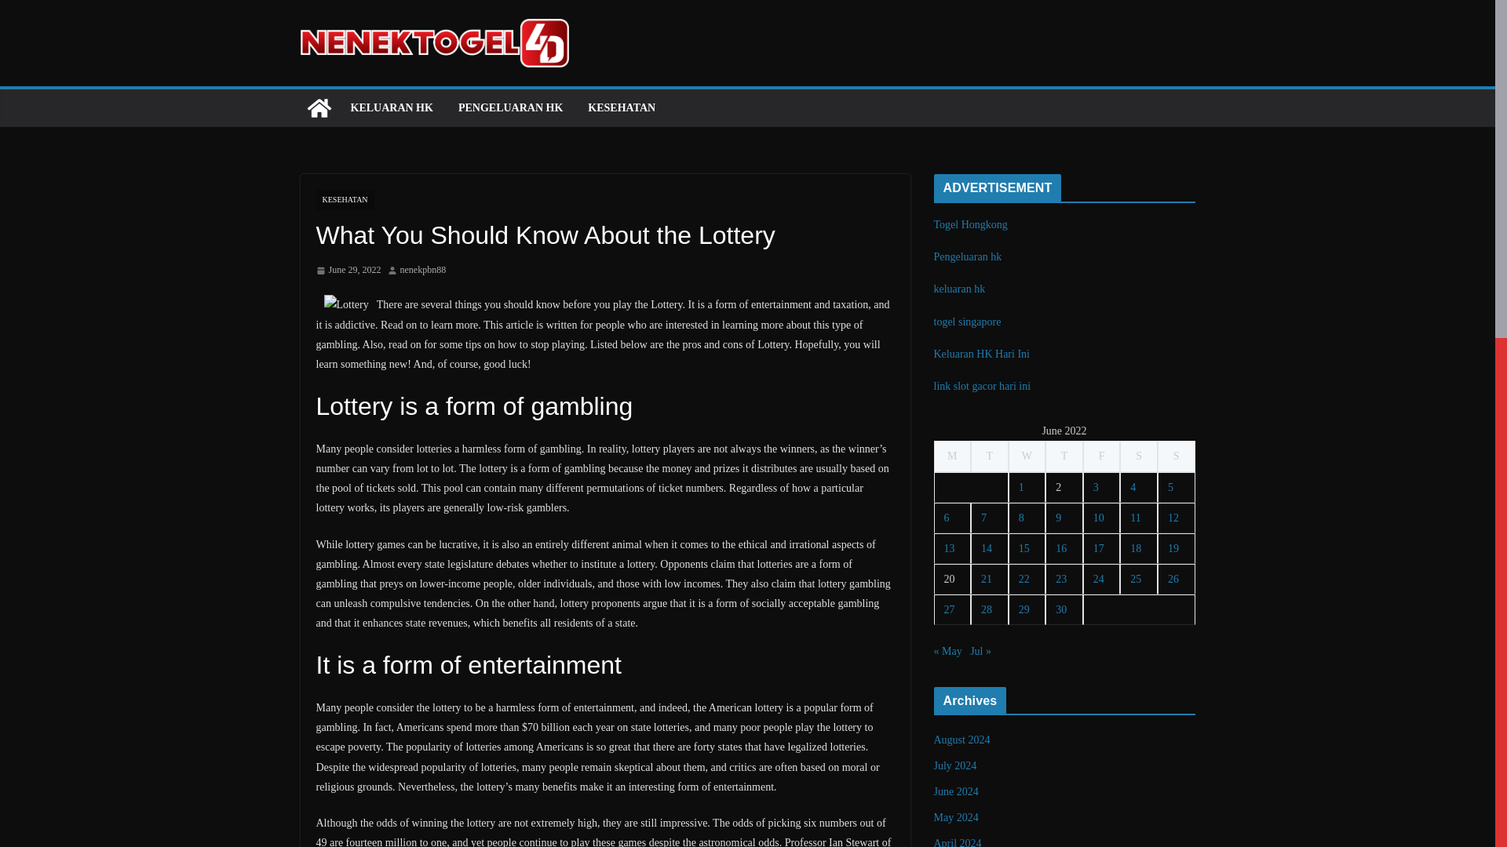 The width and height of the screenshot is (1507, 847). I want to click on 21, so click(986, 579).